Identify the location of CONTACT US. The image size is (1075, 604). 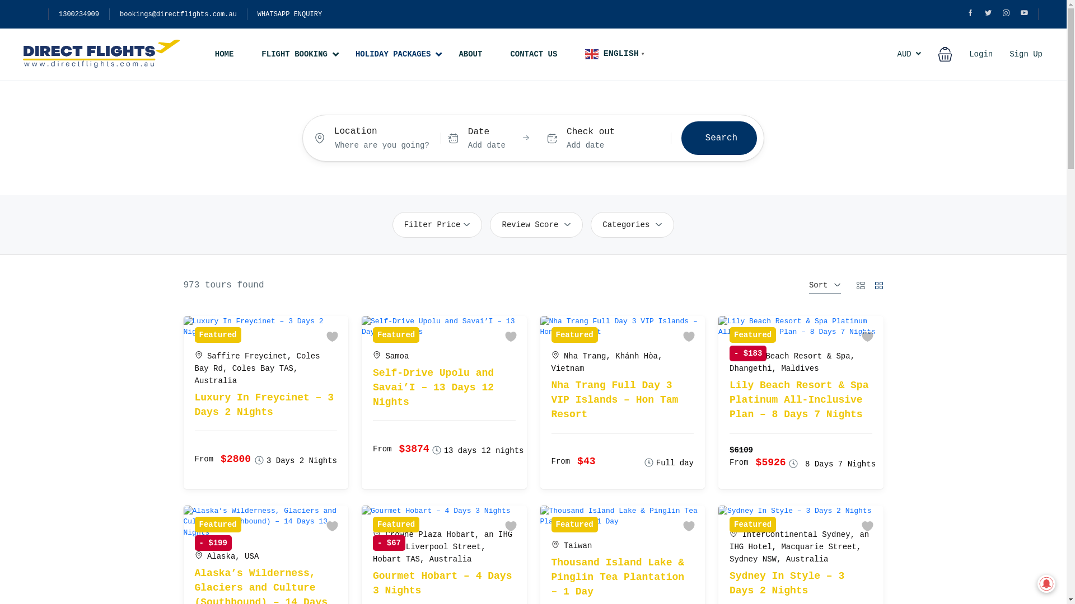
(534, 55).